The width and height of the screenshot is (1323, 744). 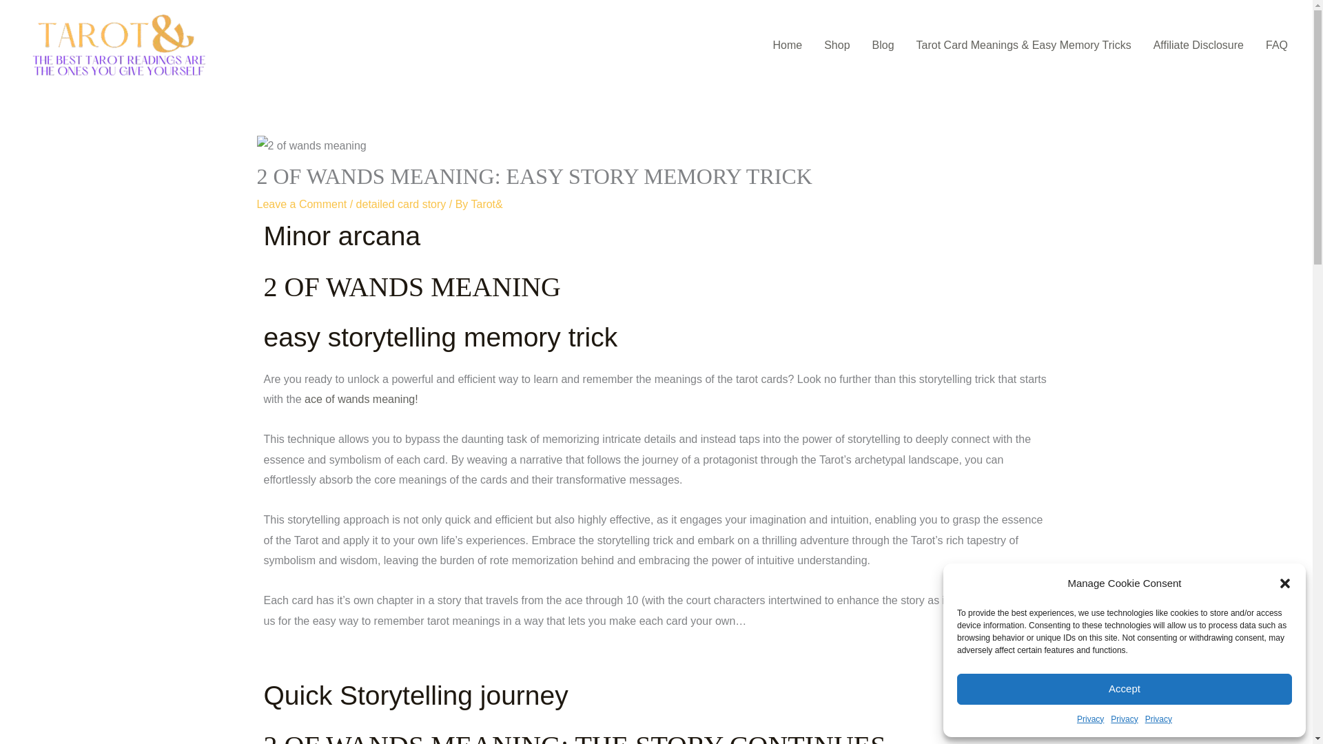 I want to click on Privacy, so click(x=1159, y=719).